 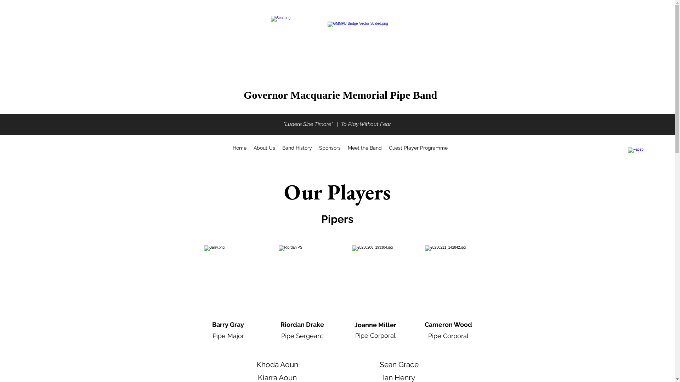 What do you see at coordinates (239, 148) in the screenshot?
I see `Home` at bounding box center [239, 148].